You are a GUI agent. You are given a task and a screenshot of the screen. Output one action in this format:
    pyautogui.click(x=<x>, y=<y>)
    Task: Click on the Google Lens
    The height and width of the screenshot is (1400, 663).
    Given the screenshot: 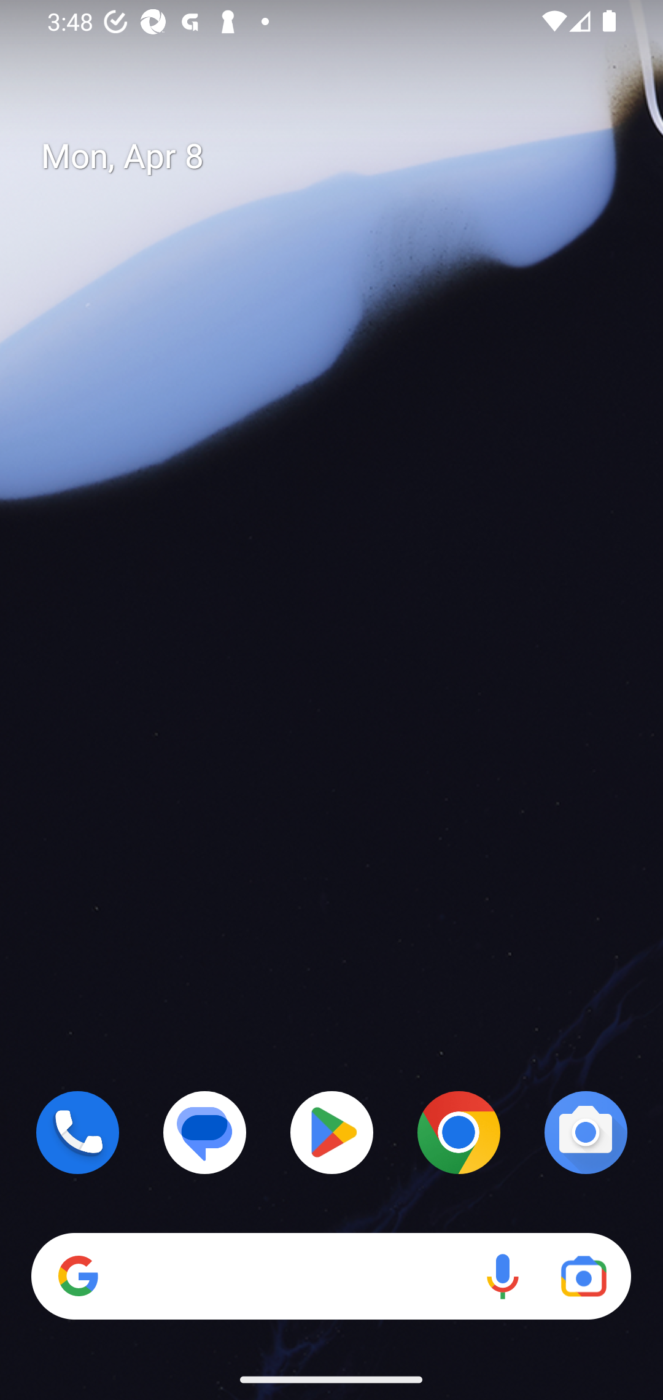 What is the action you would take?
    pyautogui.click(x=583, y=1277)
    